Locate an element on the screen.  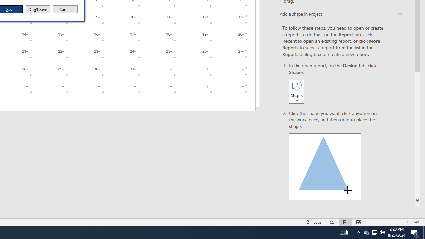
Add a shape in Project is located at coordinates (341, 14).